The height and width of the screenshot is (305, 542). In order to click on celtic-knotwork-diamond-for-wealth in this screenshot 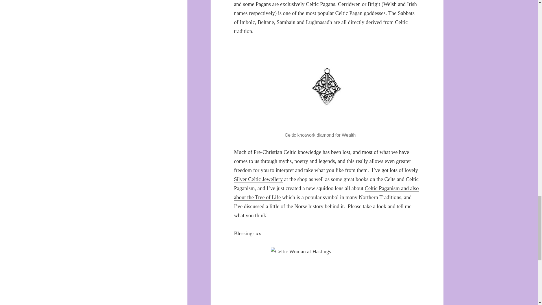, I will do `click(327, 87)`.